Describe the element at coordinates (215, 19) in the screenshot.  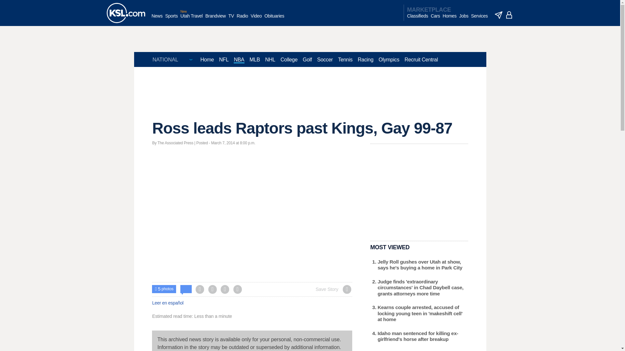
I see `Brandview` at that location.